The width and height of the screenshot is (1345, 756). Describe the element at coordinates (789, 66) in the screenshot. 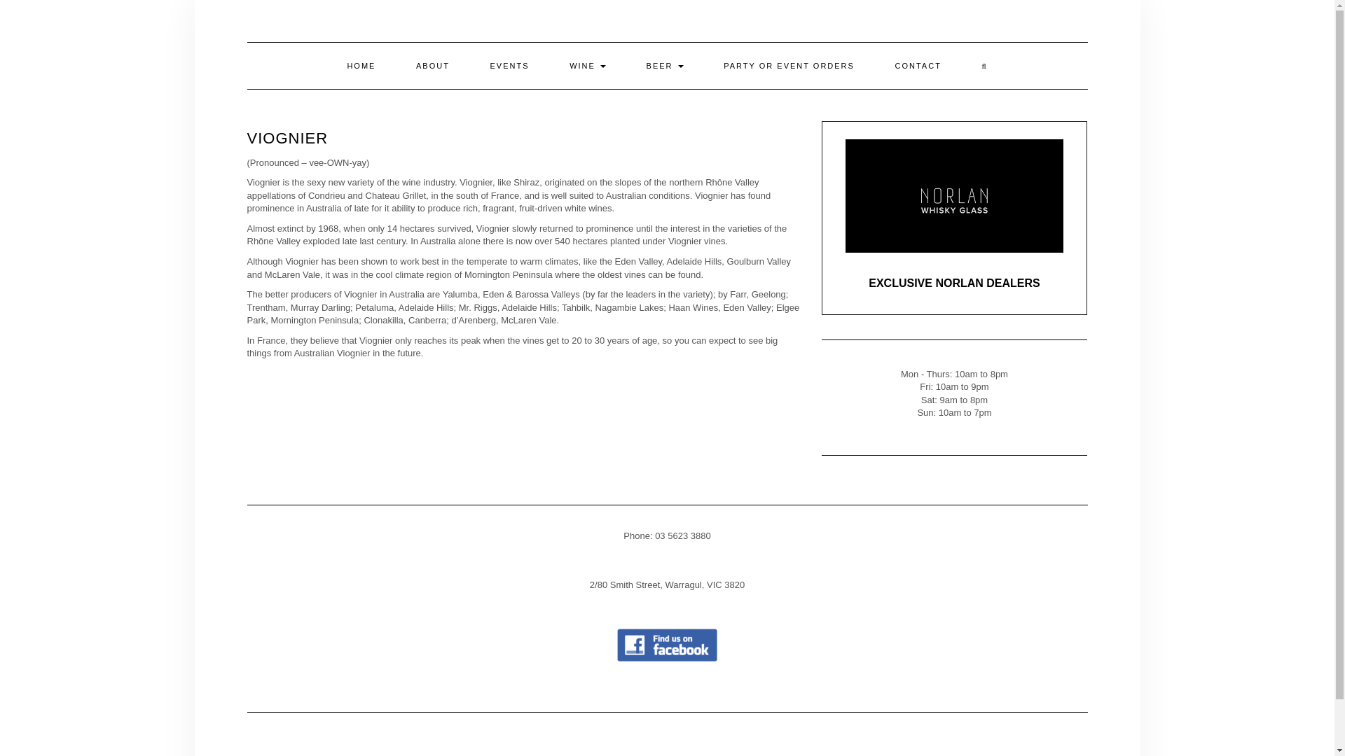

I see `PARTY OR EVENT ORDERS` at that location.